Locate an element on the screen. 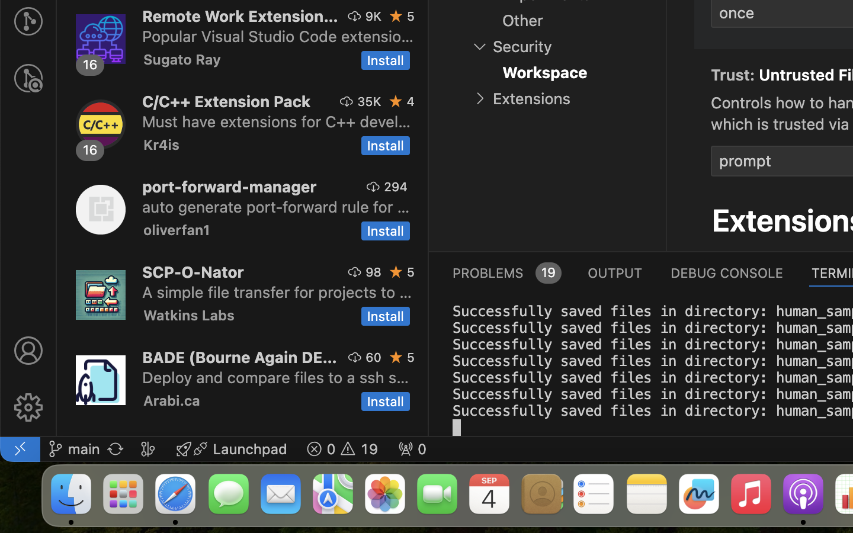 The width and height of the screenshot is (853, 533). 60 is located at coordinates (374, 357).